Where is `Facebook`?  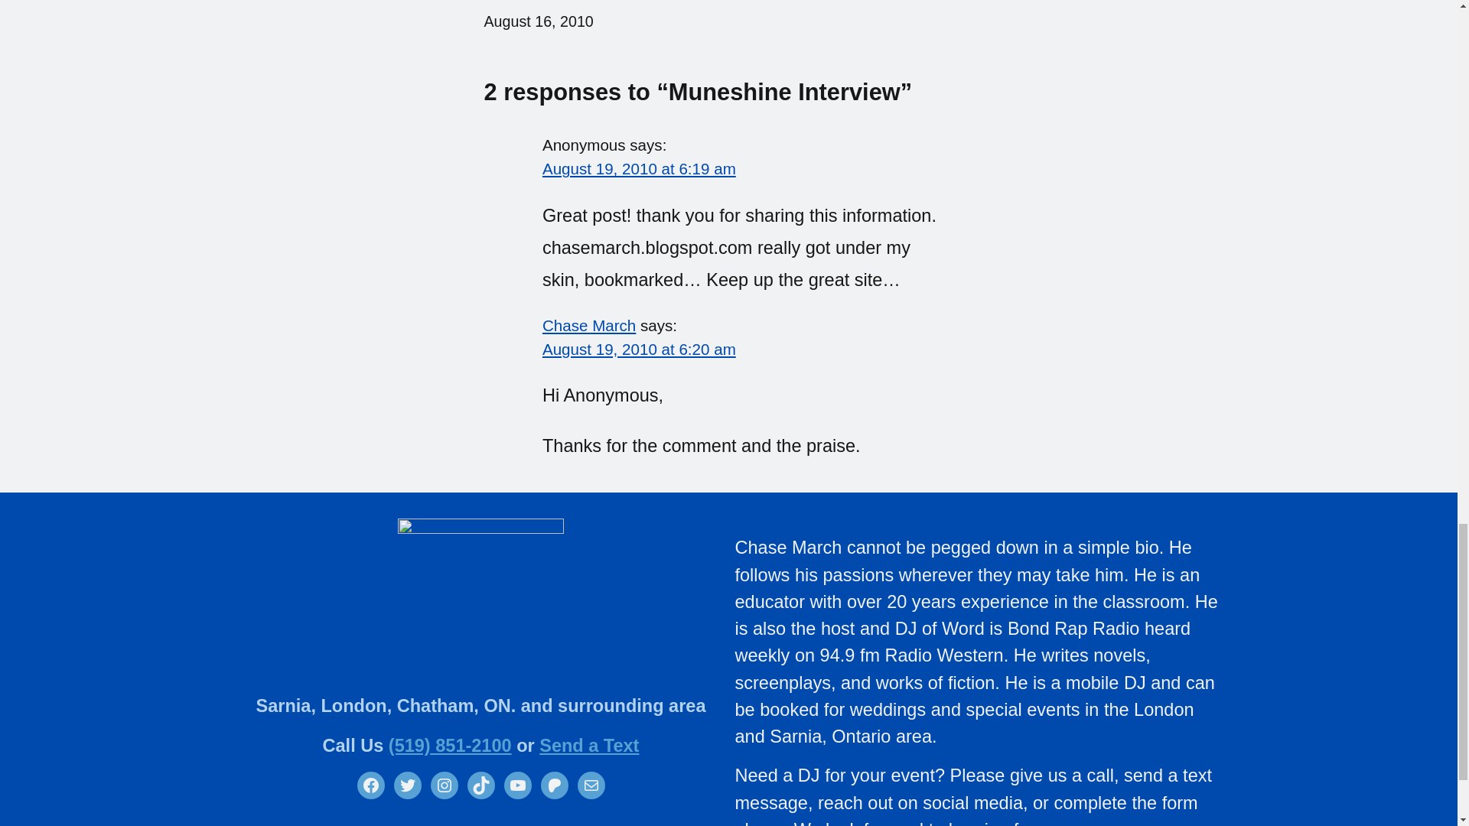 Facebook is located at coordinates (370, 785).